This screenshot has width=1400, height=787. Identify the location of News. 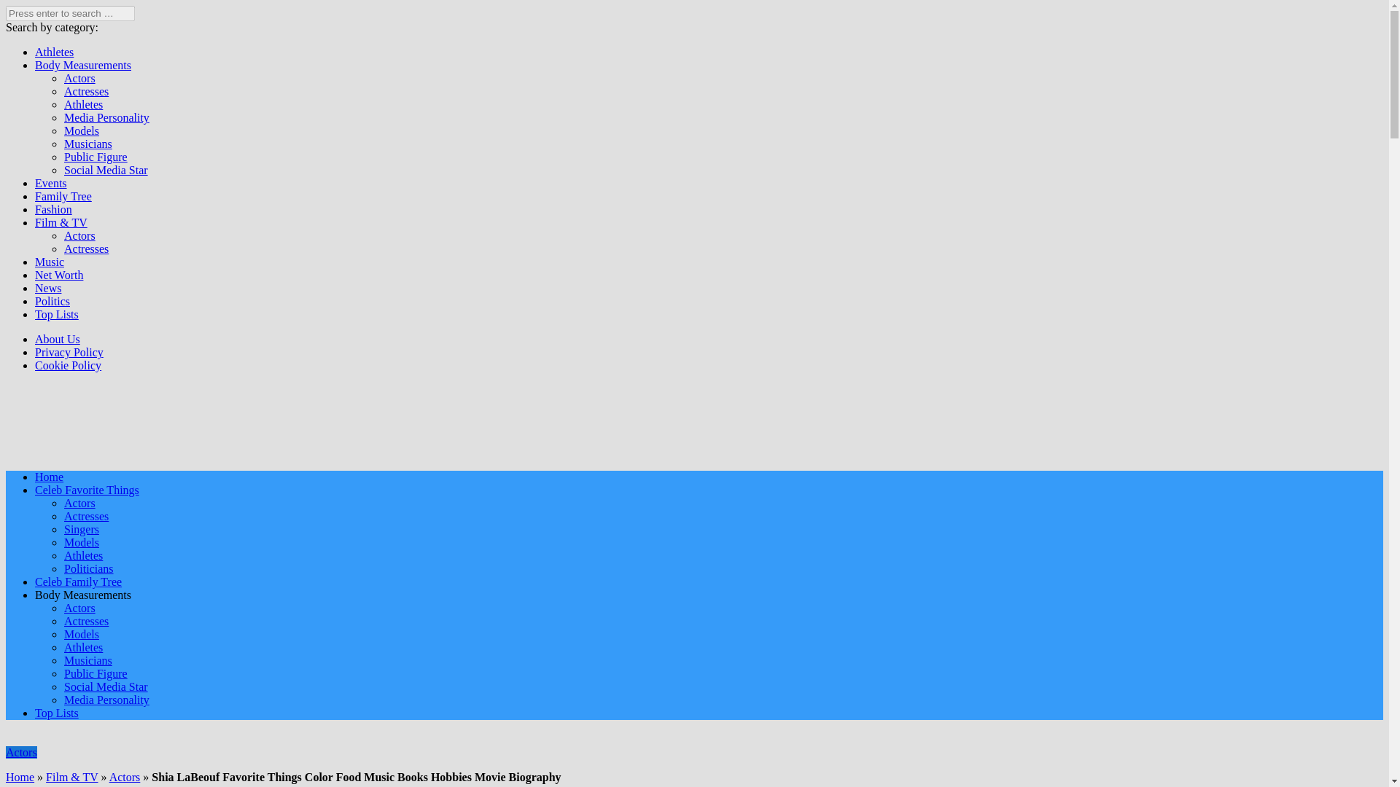
(48, 287).